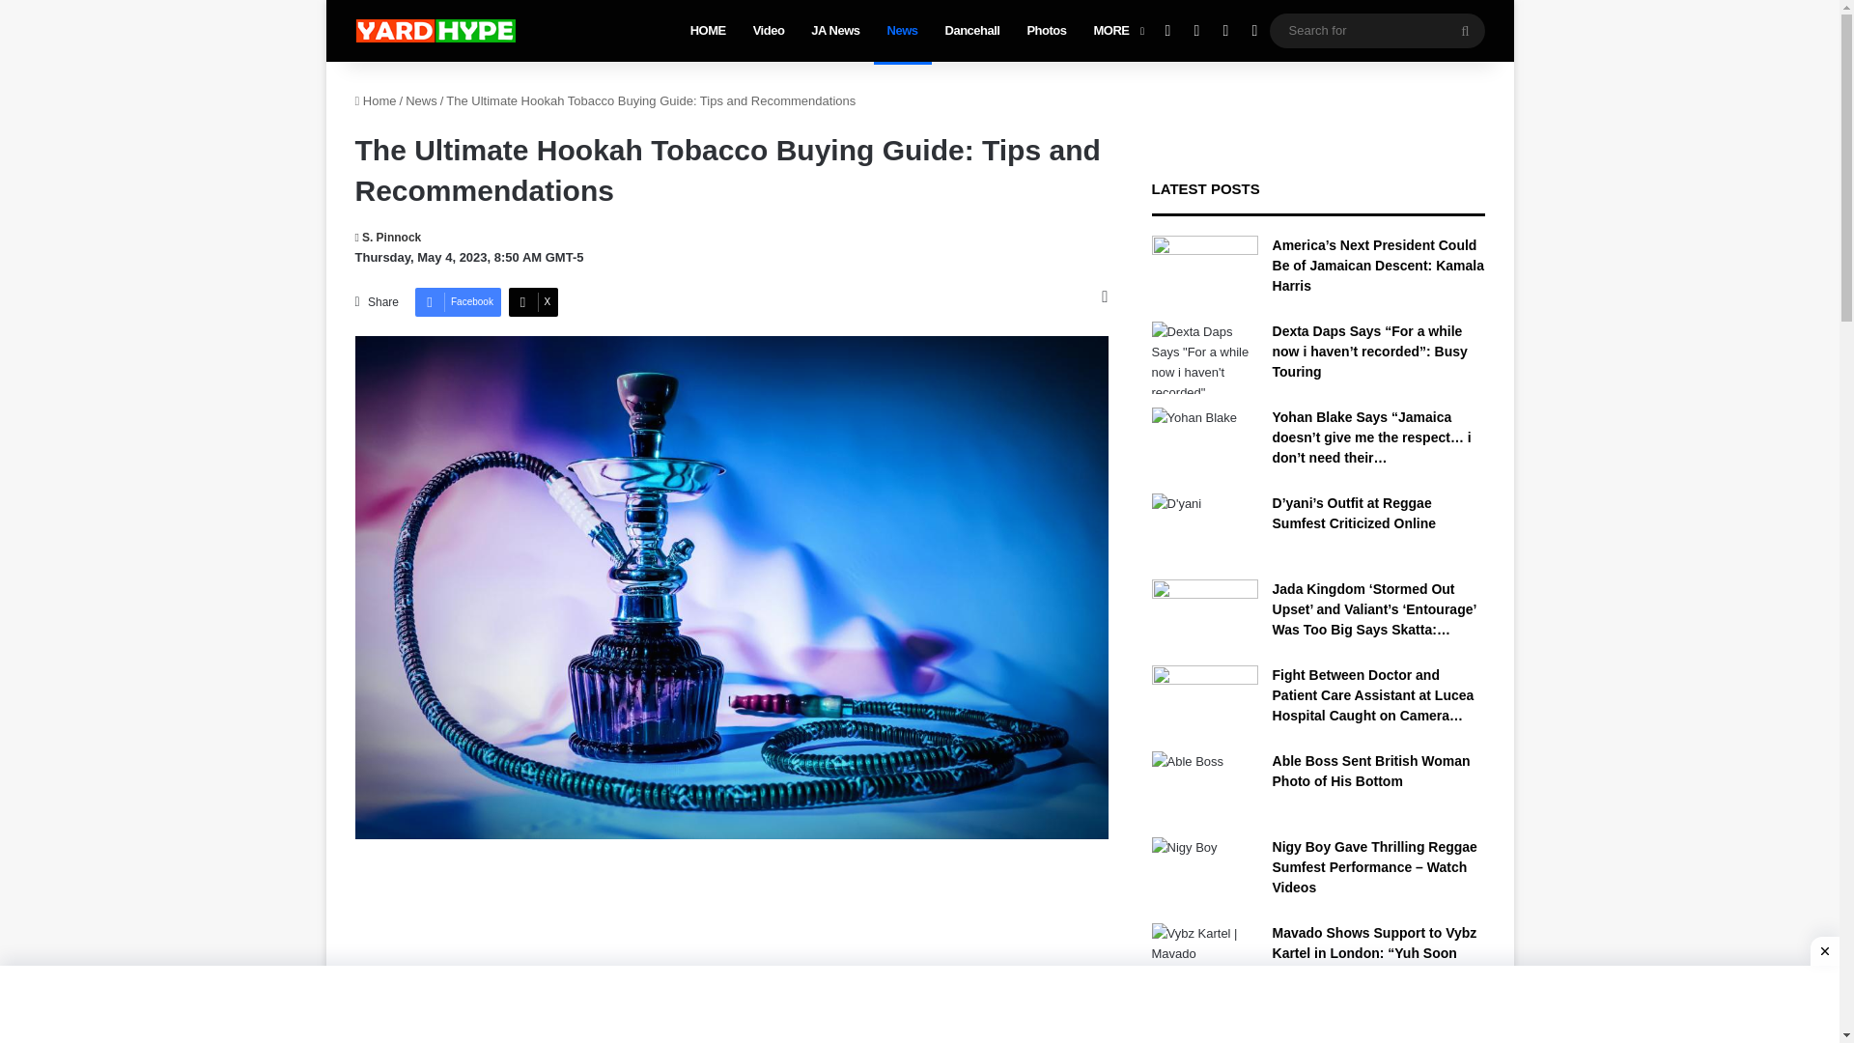 The width and height of the screenshot is (1854, 1043). Describe the element at coordinates (376, 100) in the screenshot. I see `Home` at that location.